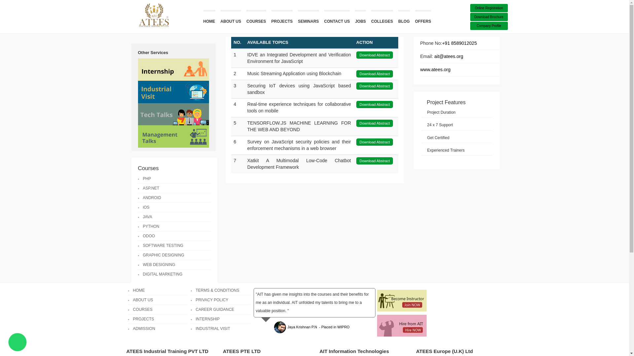  Describe the element at coordinates (337, 19) in the screenshot. I see `CONTACT US` at that location.